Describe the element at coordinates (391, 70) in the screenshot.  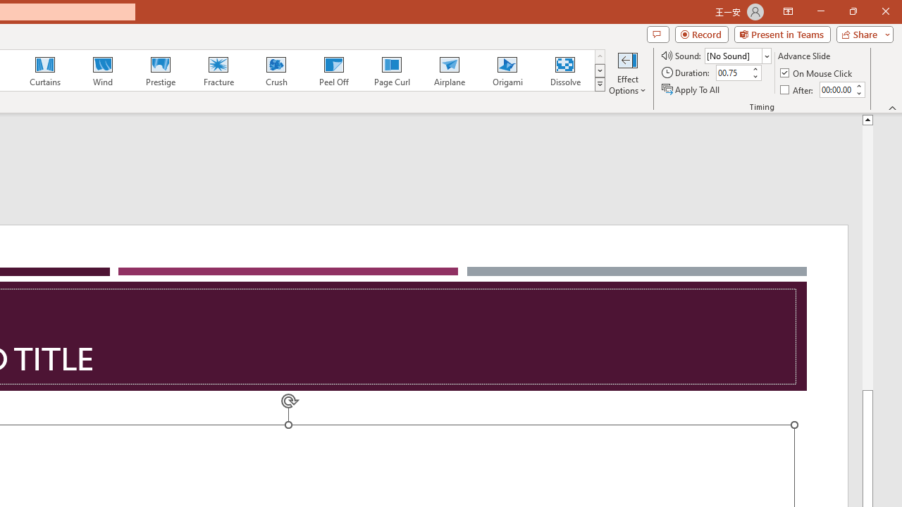
I see `Page Curl` at that location.